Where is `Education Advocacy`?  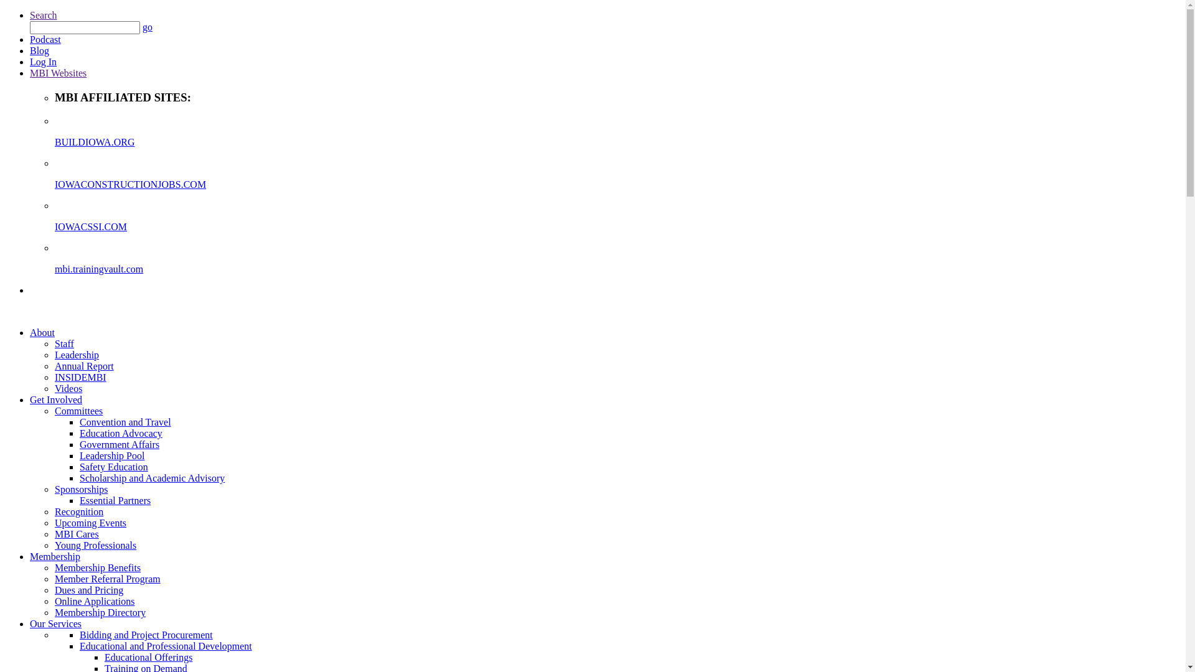
Education Advocacy is located at coordinates (121, 433).